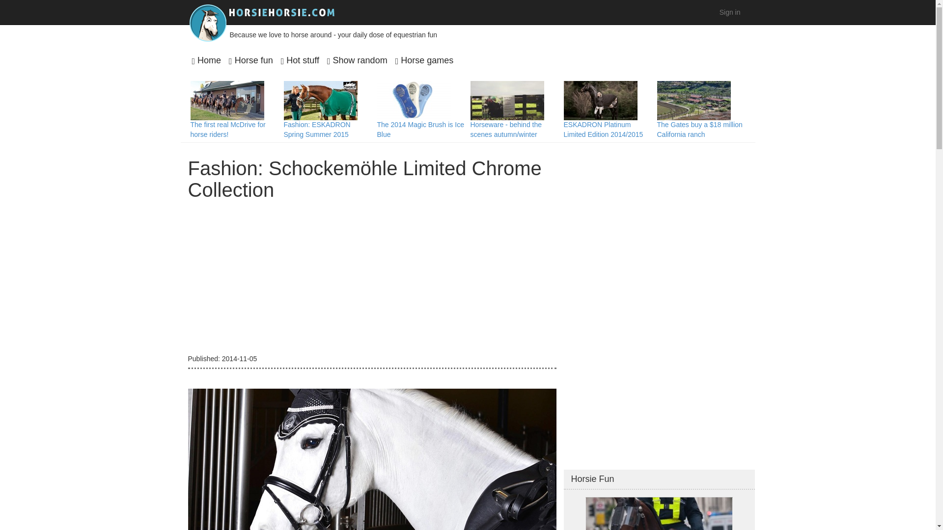 This screenshot has width=943, height=530. I want to click on Horse games, so click(424, 60).